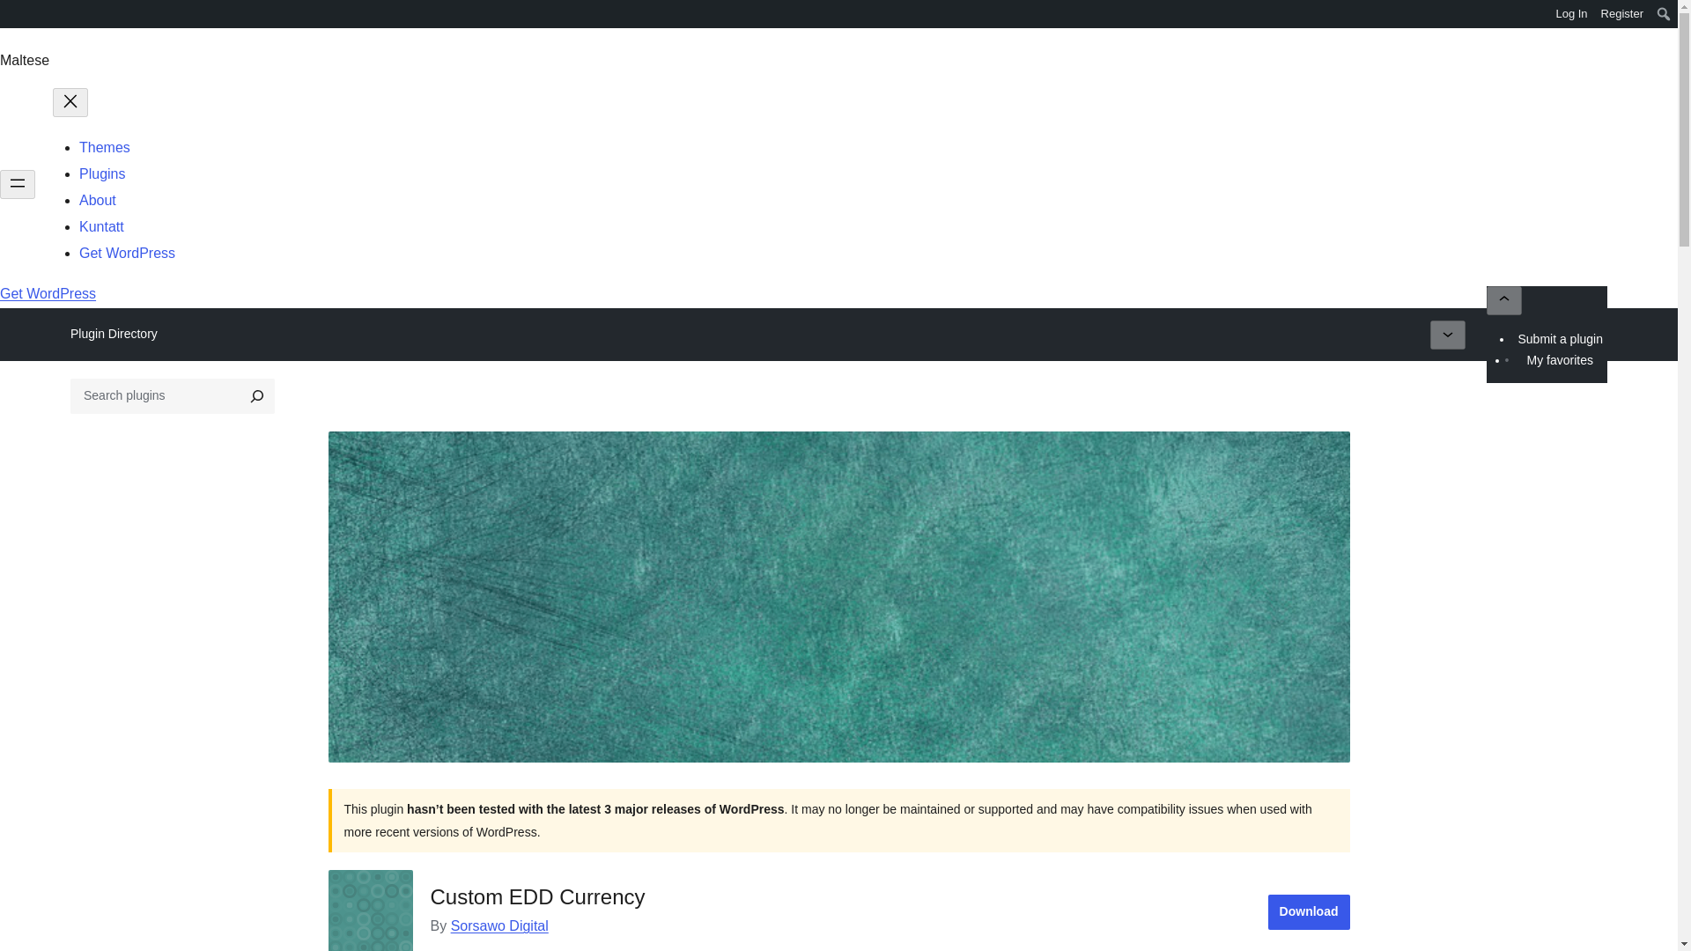 The width and height of the screenshot is (1691, 951). What do you see at coordinates (12, 19) in the screenshot?
I see `WordPress.org` at bounding box center [12, 19].